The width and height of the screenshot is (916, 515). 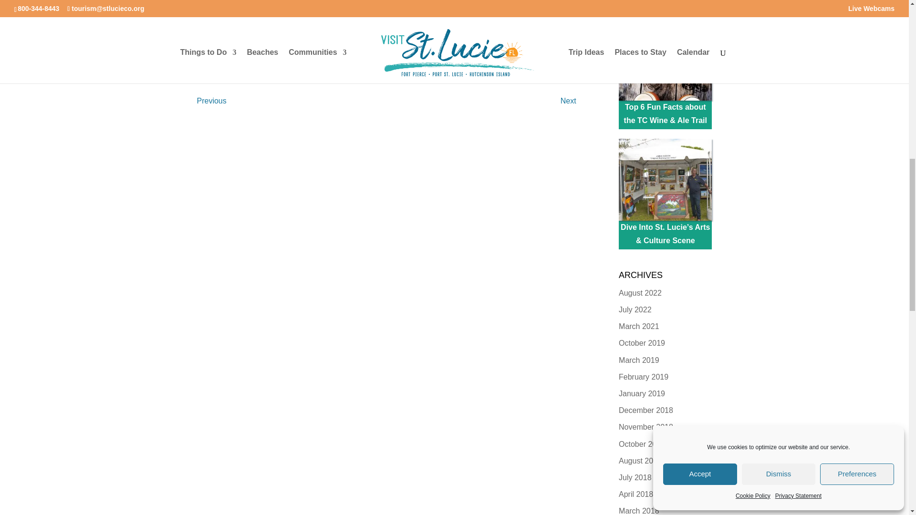 What do you see at coordinates (665, 10) in the screenshot?
I see `Top Places to EAT!` at bounding box center [665, 10].